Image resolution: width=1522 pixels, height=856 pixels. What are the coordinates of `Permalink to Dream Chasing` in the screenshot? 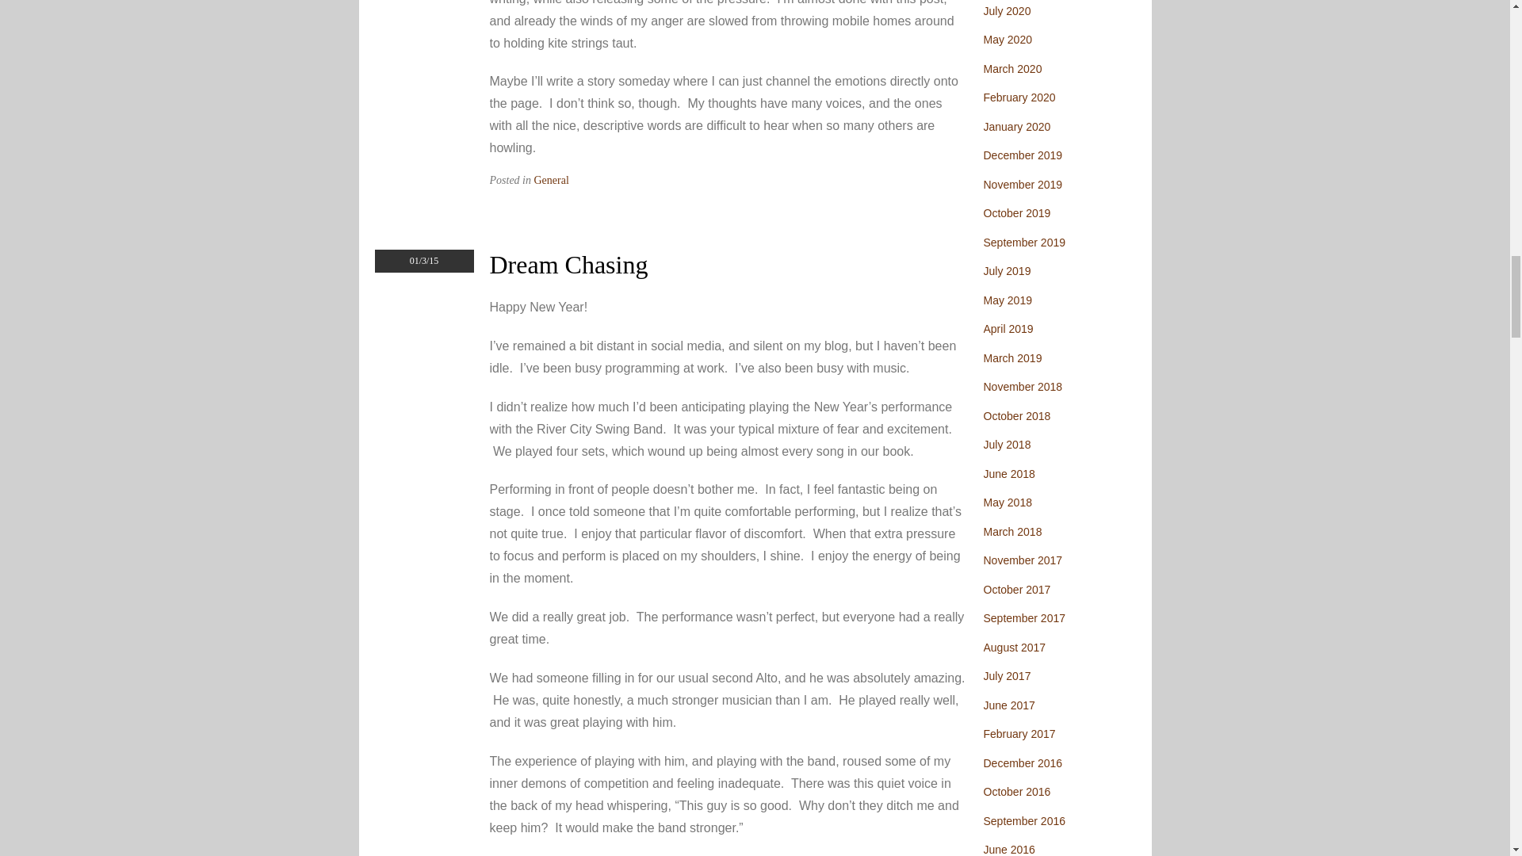 It's located at (569, 265).